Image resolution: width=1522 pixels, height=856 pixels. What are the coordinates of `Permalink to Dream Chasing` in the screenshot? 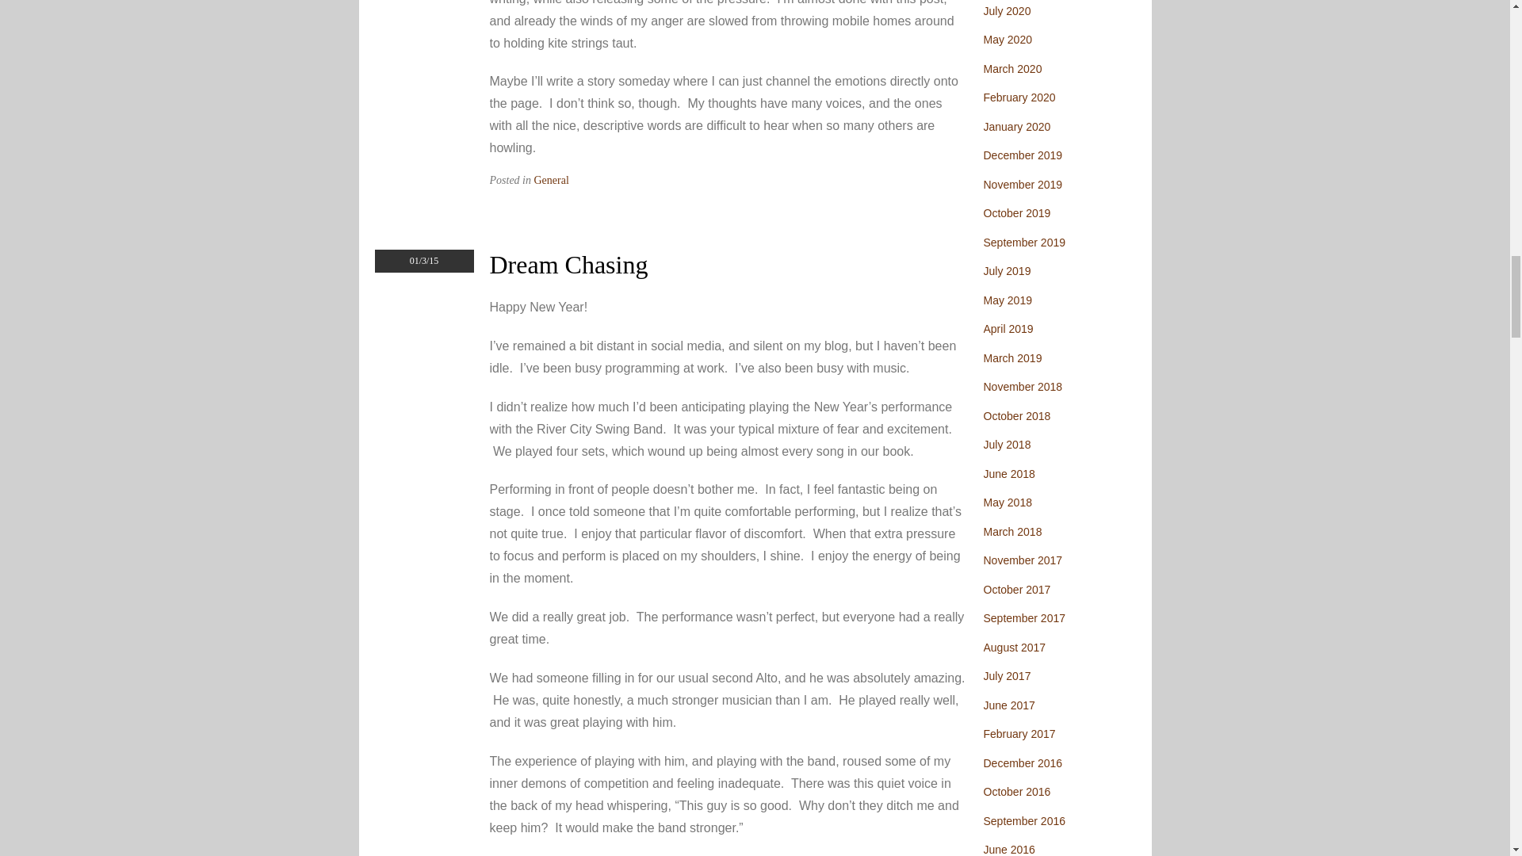 It's located at (569, 265).